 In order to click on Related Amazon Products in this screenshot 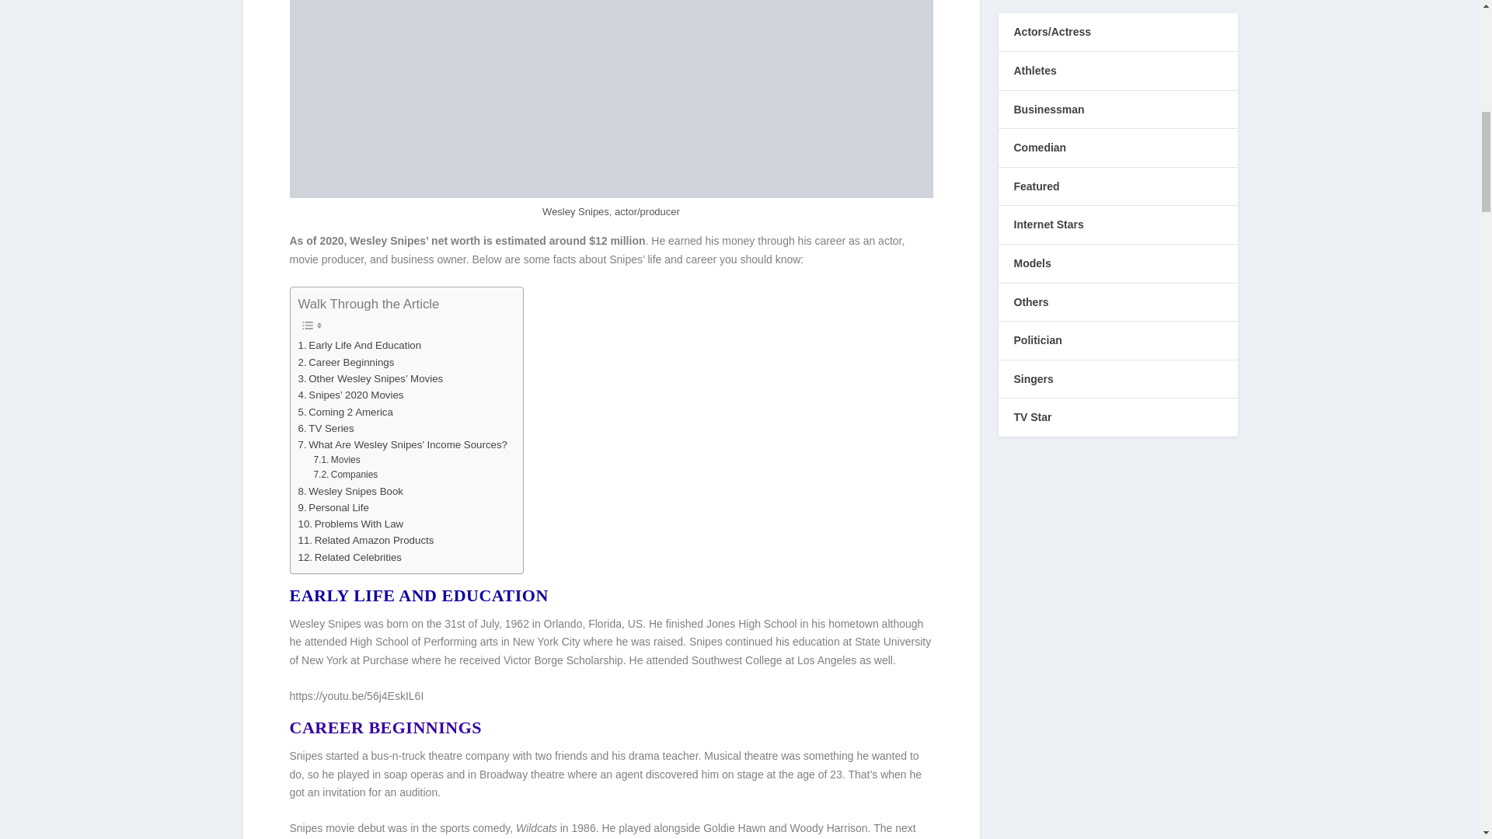, I will do `click(366, 540)`.